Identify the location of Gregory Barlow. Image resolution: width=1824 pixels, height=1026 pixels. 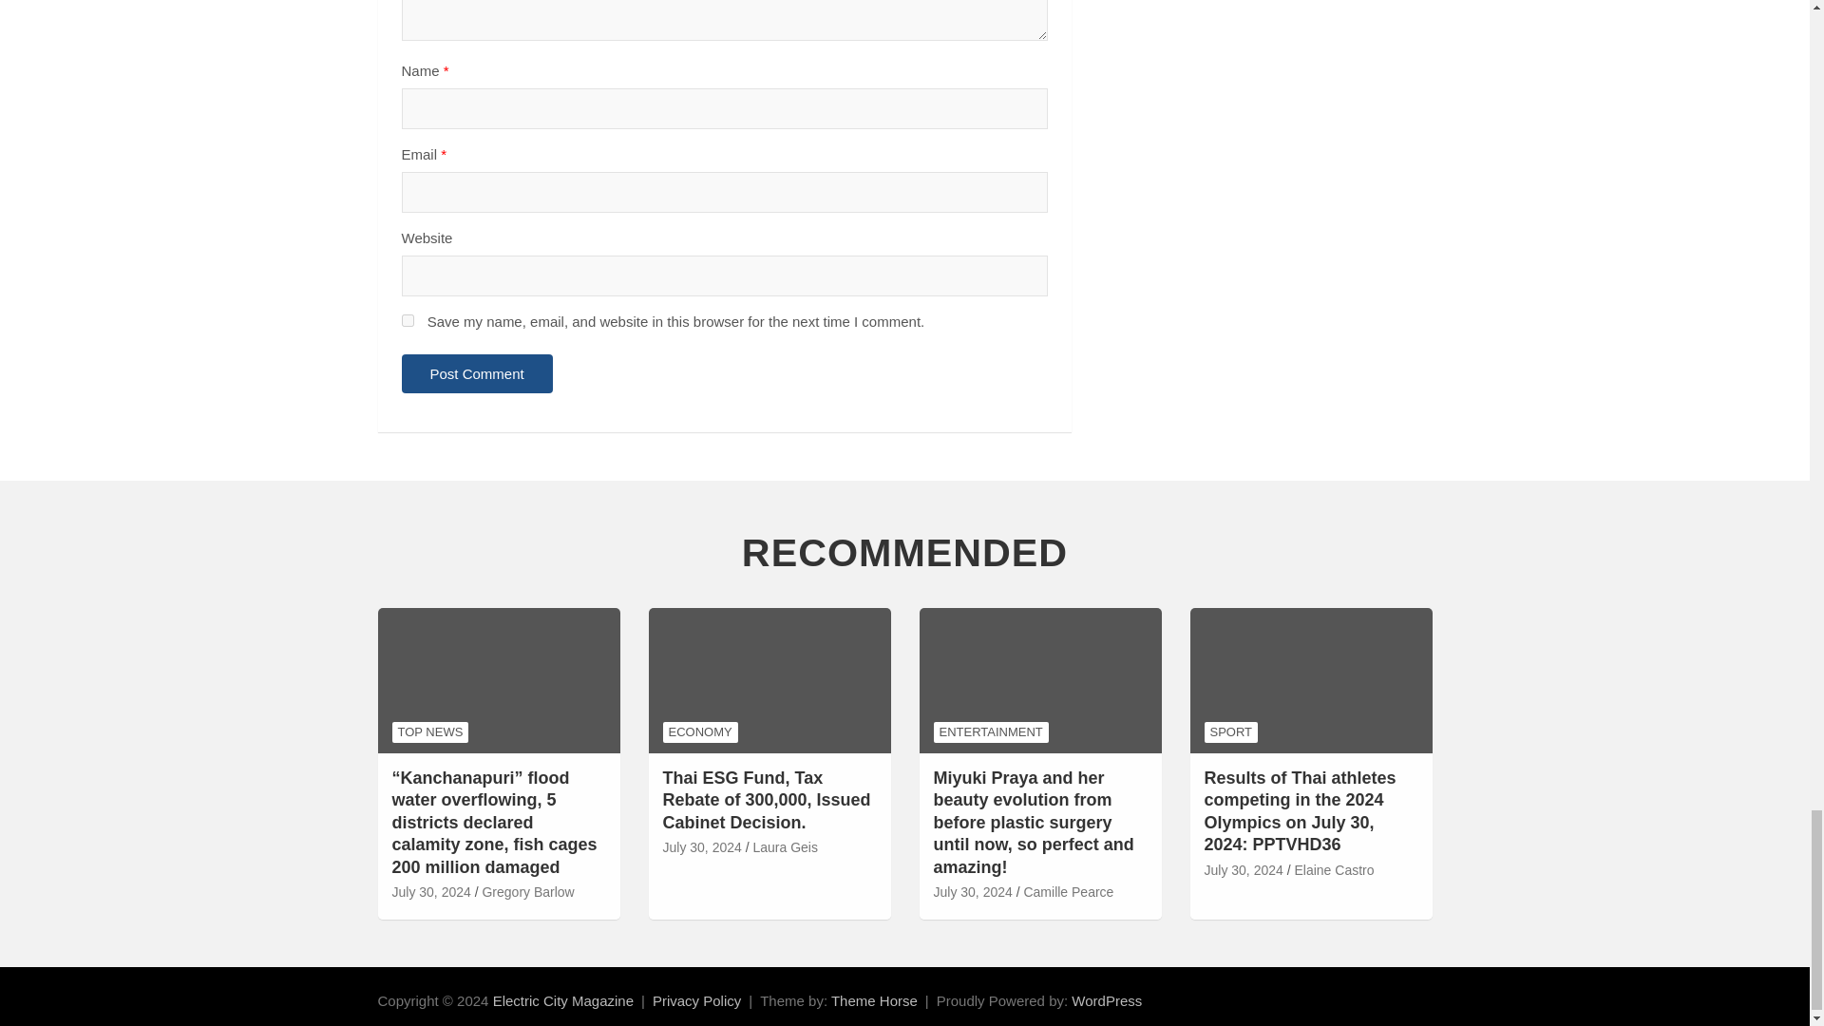
(527, 893).